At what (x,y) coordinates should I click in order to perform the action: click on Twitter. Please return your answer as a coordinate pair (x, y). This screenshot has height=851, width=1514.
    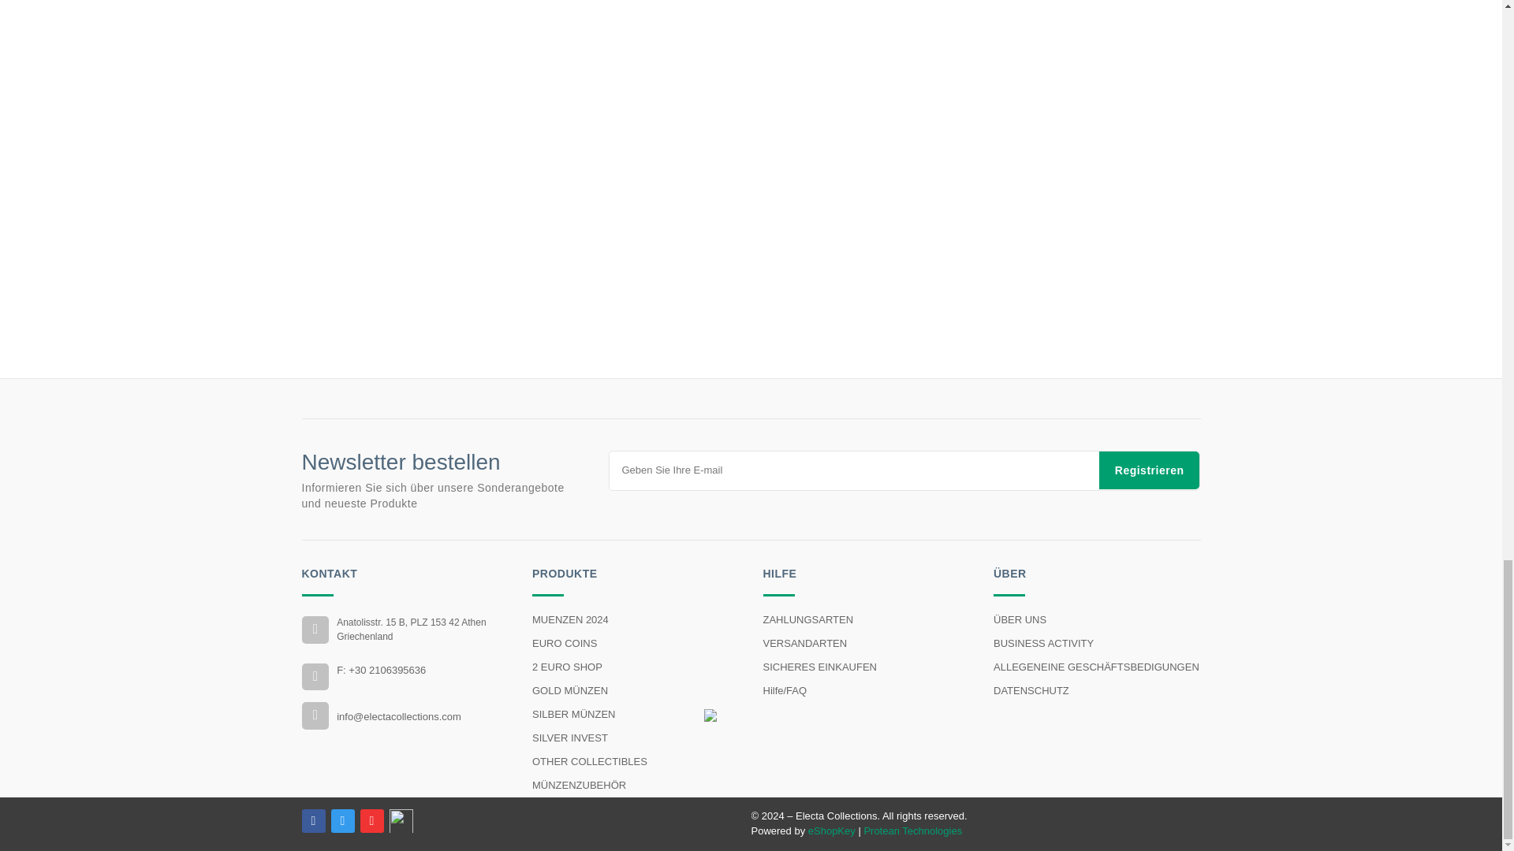
    Looking at the image, I should click on (342, 821).